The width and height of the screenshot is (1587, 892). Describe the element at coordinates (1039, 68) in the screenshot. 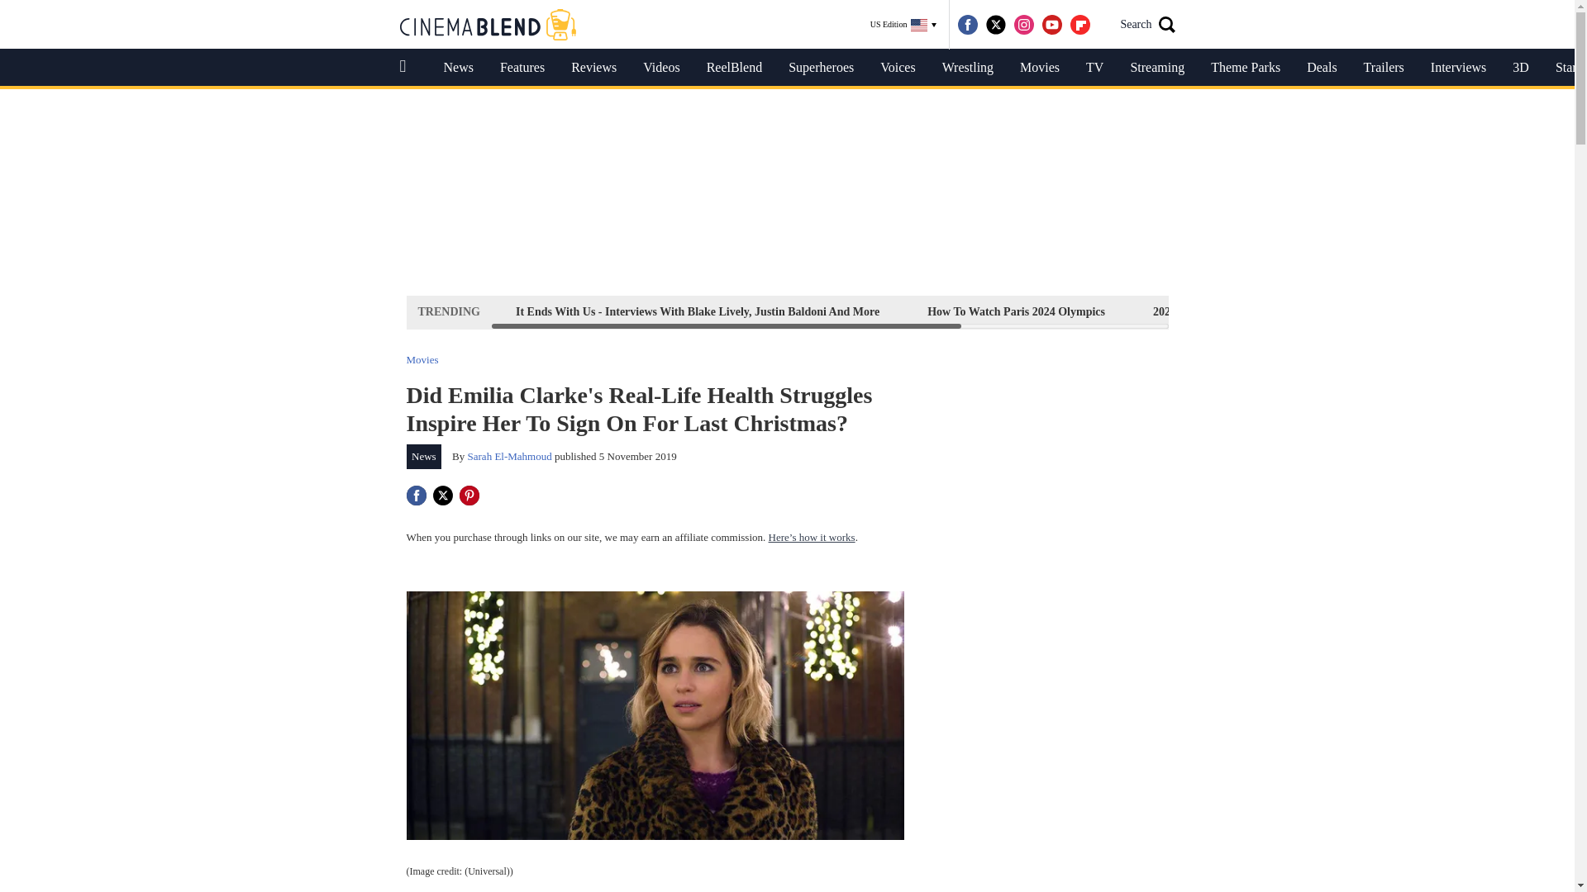

I see `Movies` at that location.